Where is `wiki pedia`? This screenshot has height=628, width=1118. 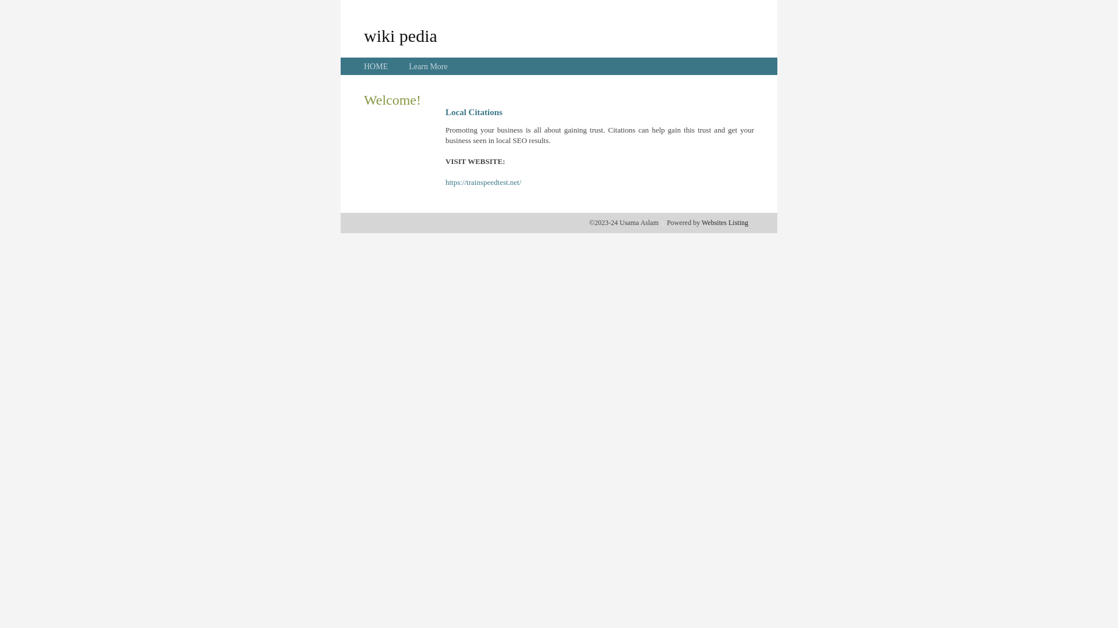
wiki pedia is located at coordinates (401, 35).